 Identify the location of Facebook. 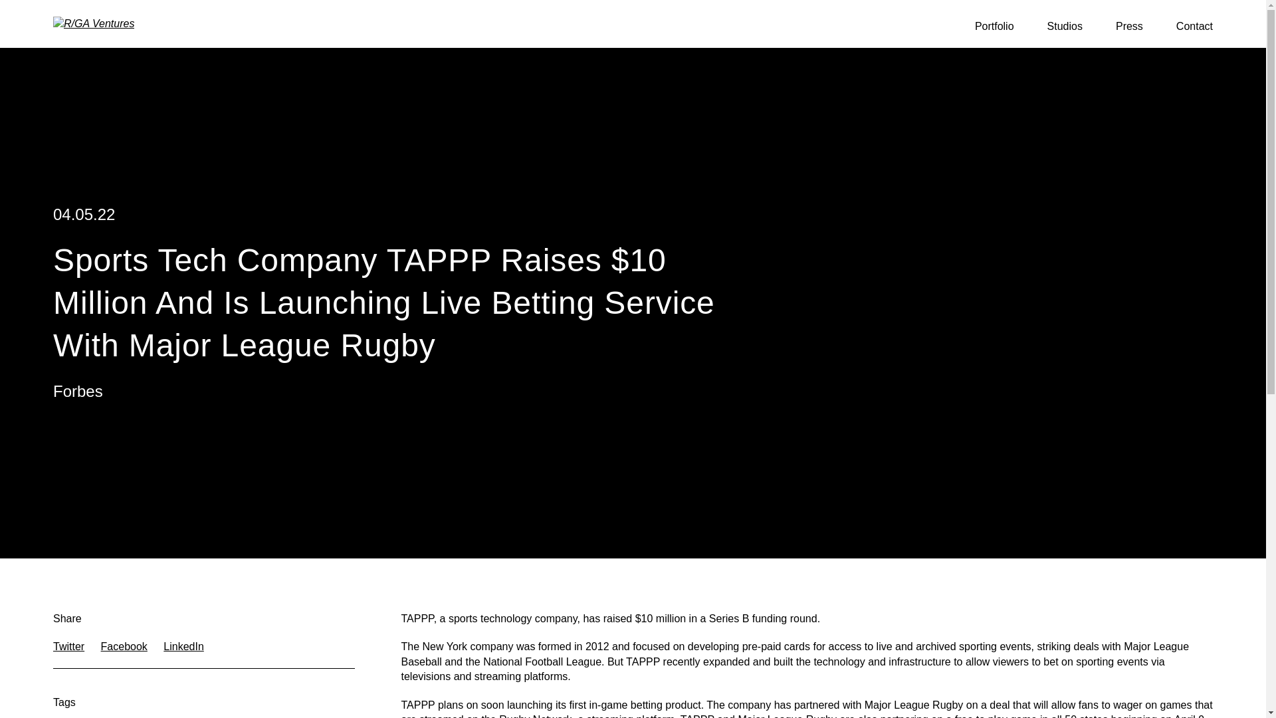
(124, 646).